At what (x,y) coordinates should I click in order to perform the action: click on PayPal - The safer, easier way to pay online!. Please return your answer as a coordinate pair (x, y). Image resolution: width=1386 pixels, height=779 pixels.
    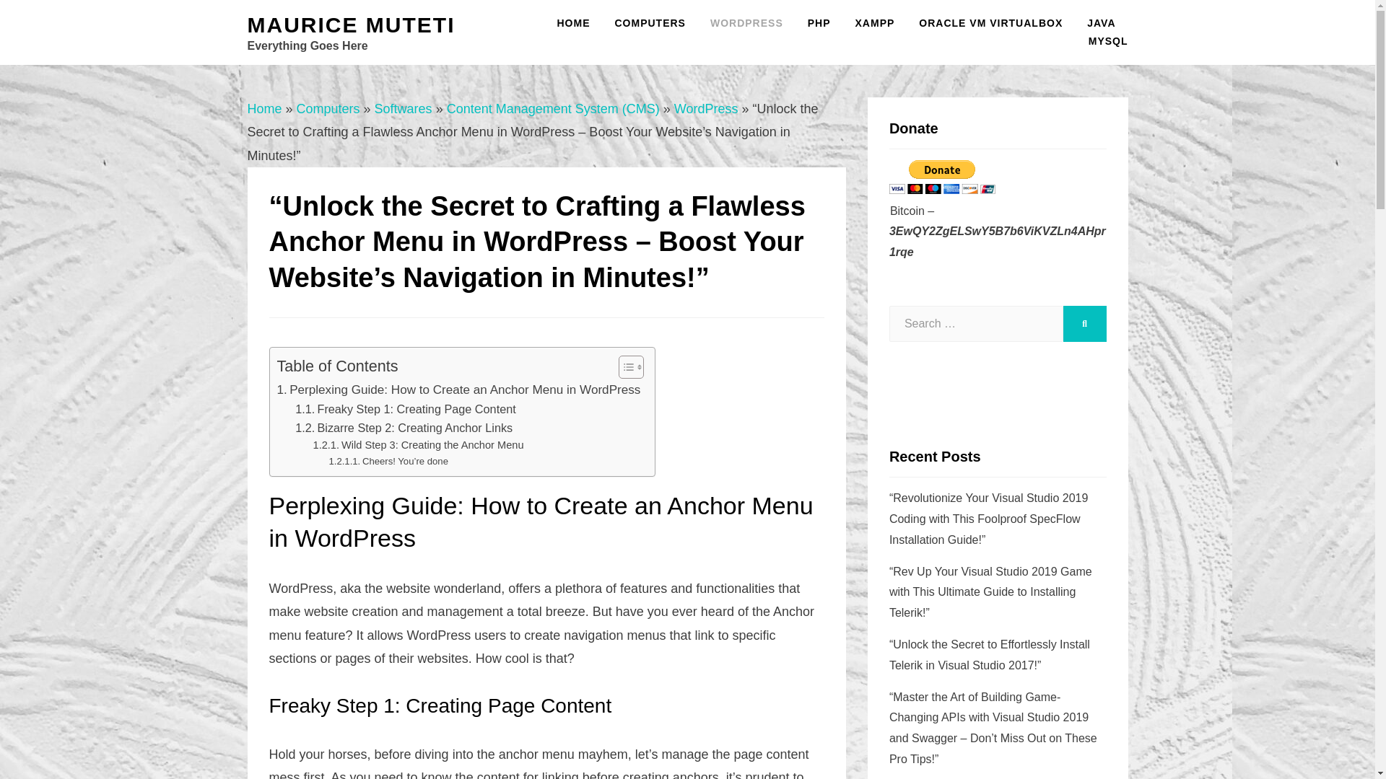
    Looking at the image, I should click on (942, 177).